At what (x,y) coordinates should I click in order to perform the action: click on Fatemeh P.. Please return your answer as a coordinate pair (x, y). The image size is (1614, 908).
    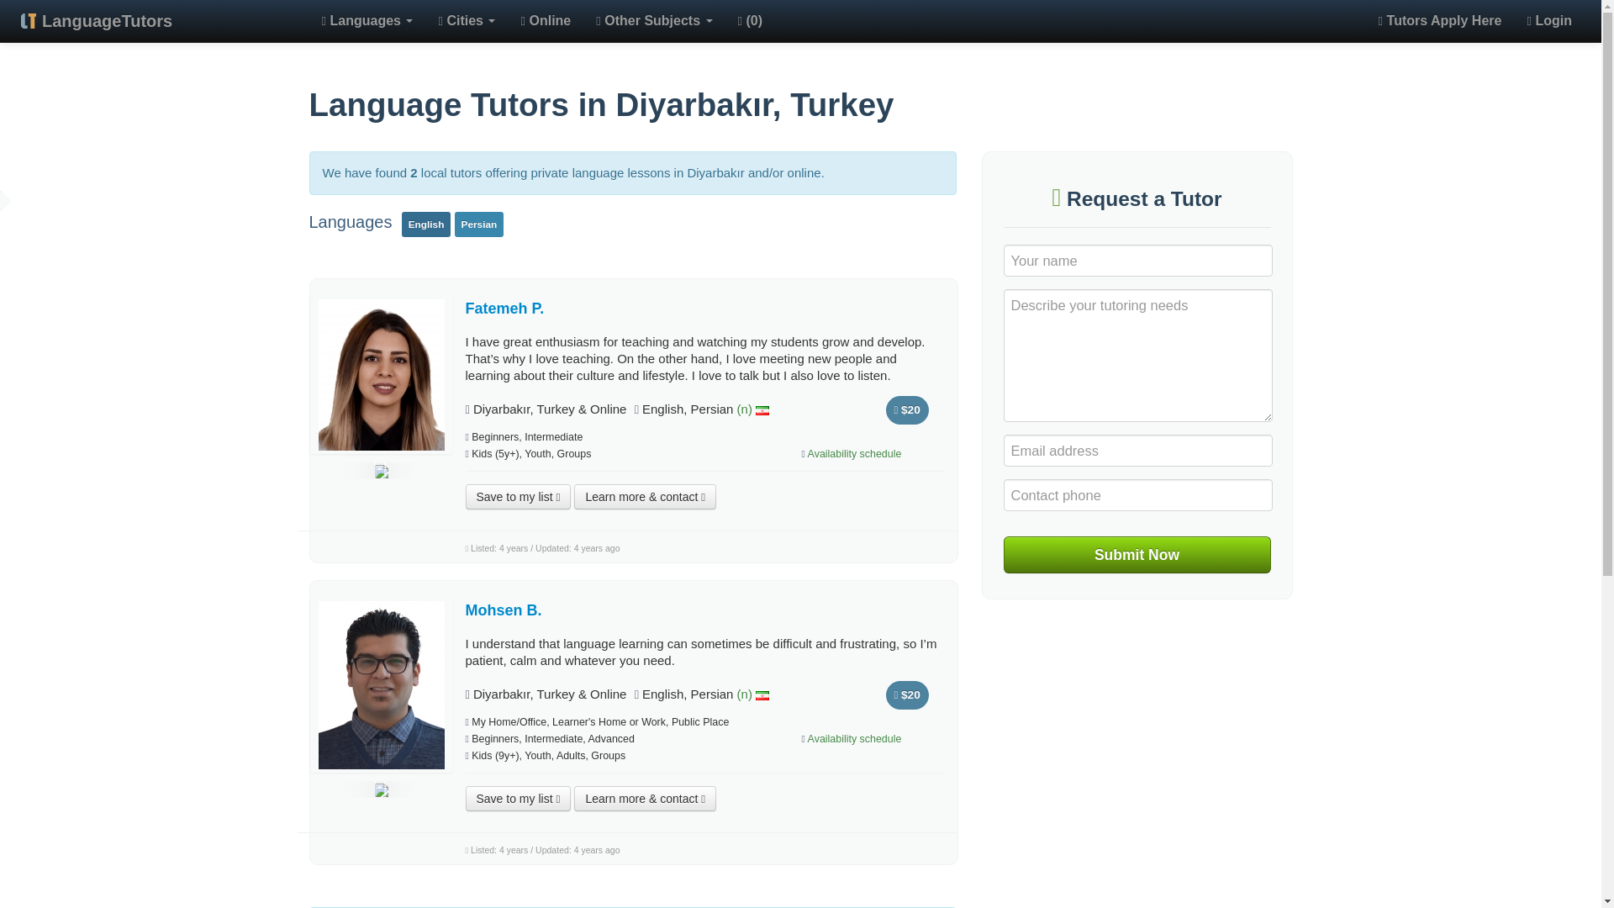
    Looking at the image, I should click on (505, 308).